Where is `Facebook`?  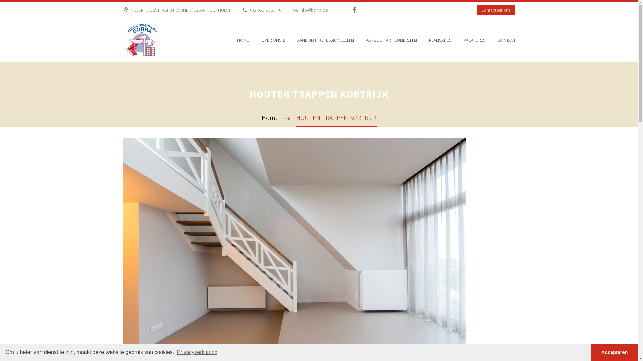 Facebook is located at coordinates (354, 10).